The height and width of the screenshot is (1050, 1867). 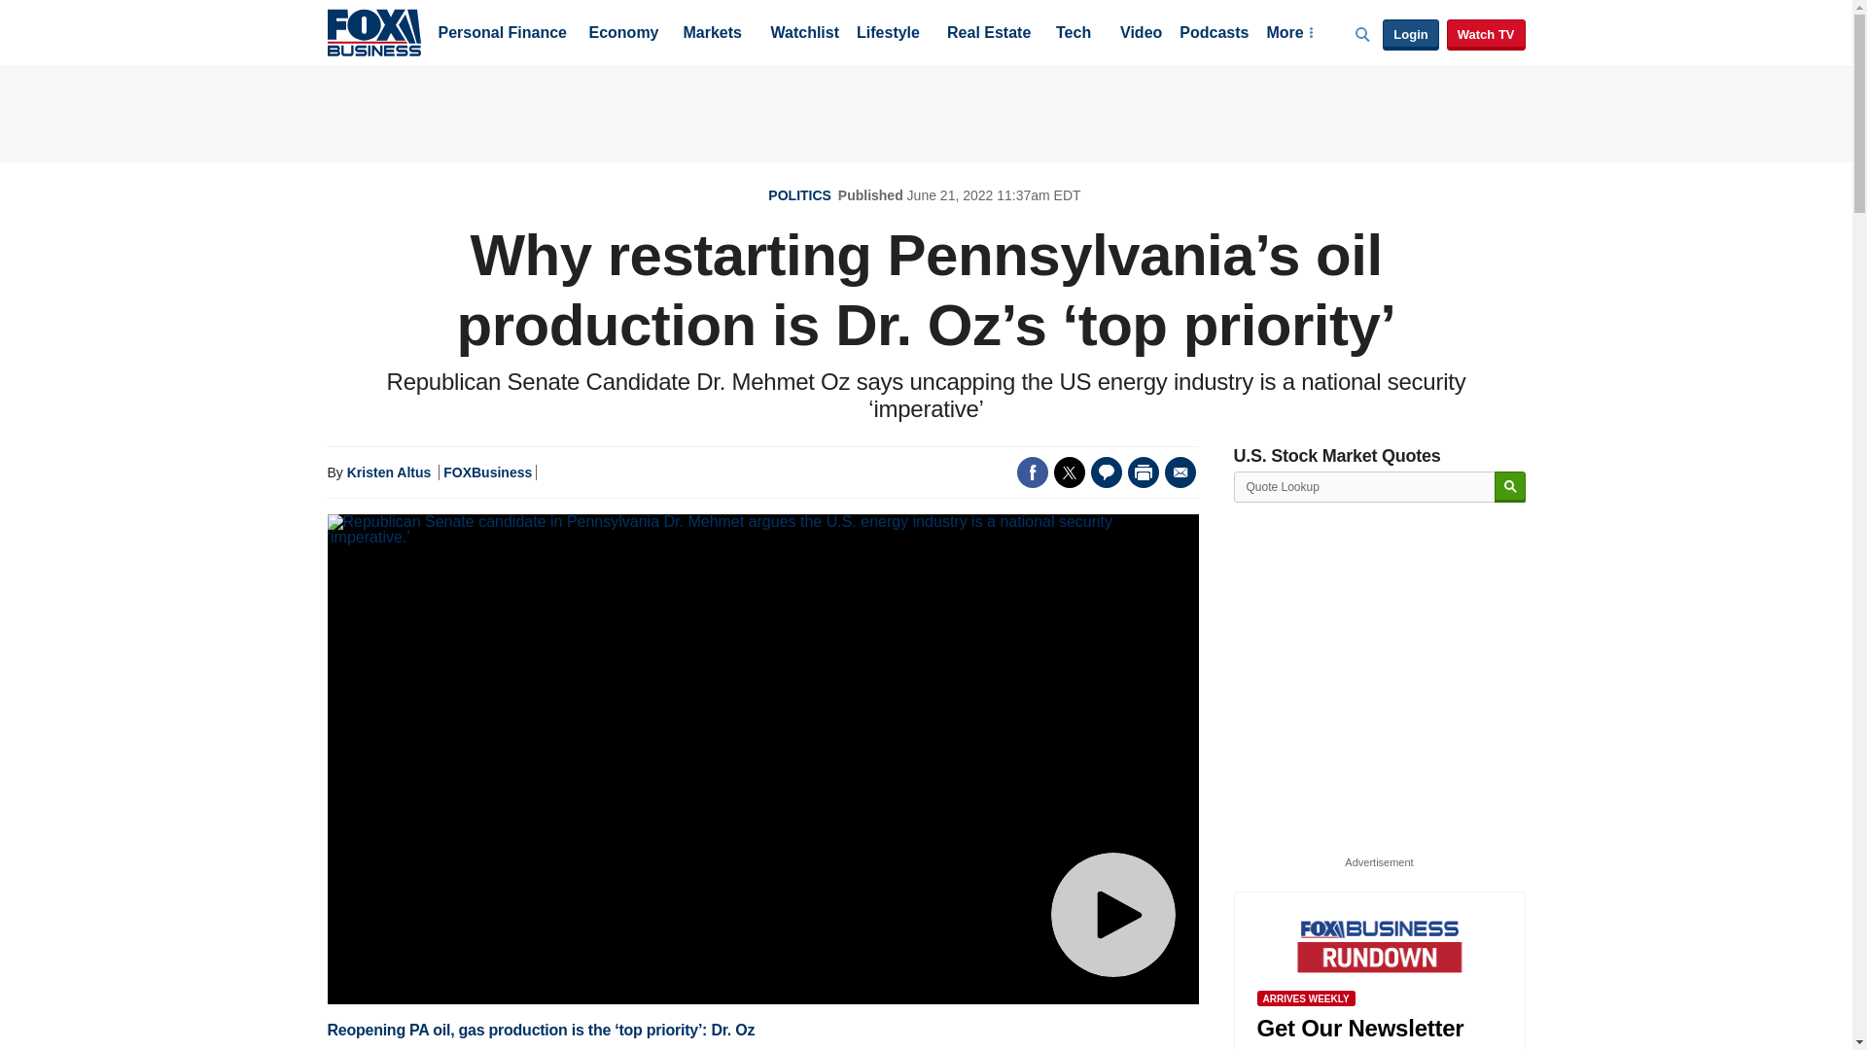 What do you see at coordinates (803, 34) in the screenshot?
I see `Watchlist` at bounding box center [803, 34].